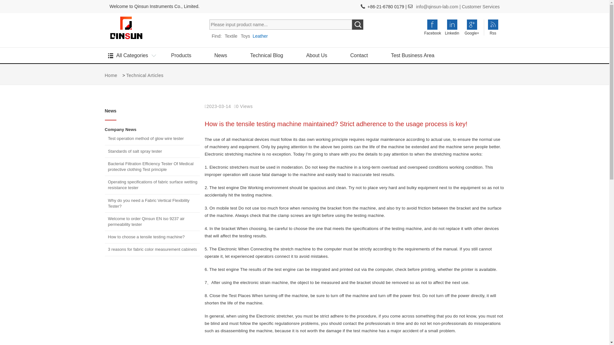 This screenshot has height=345, width=614. Describe the element at coordinates (452, 28) in the screenshot. I see `Linkedin` at that location.